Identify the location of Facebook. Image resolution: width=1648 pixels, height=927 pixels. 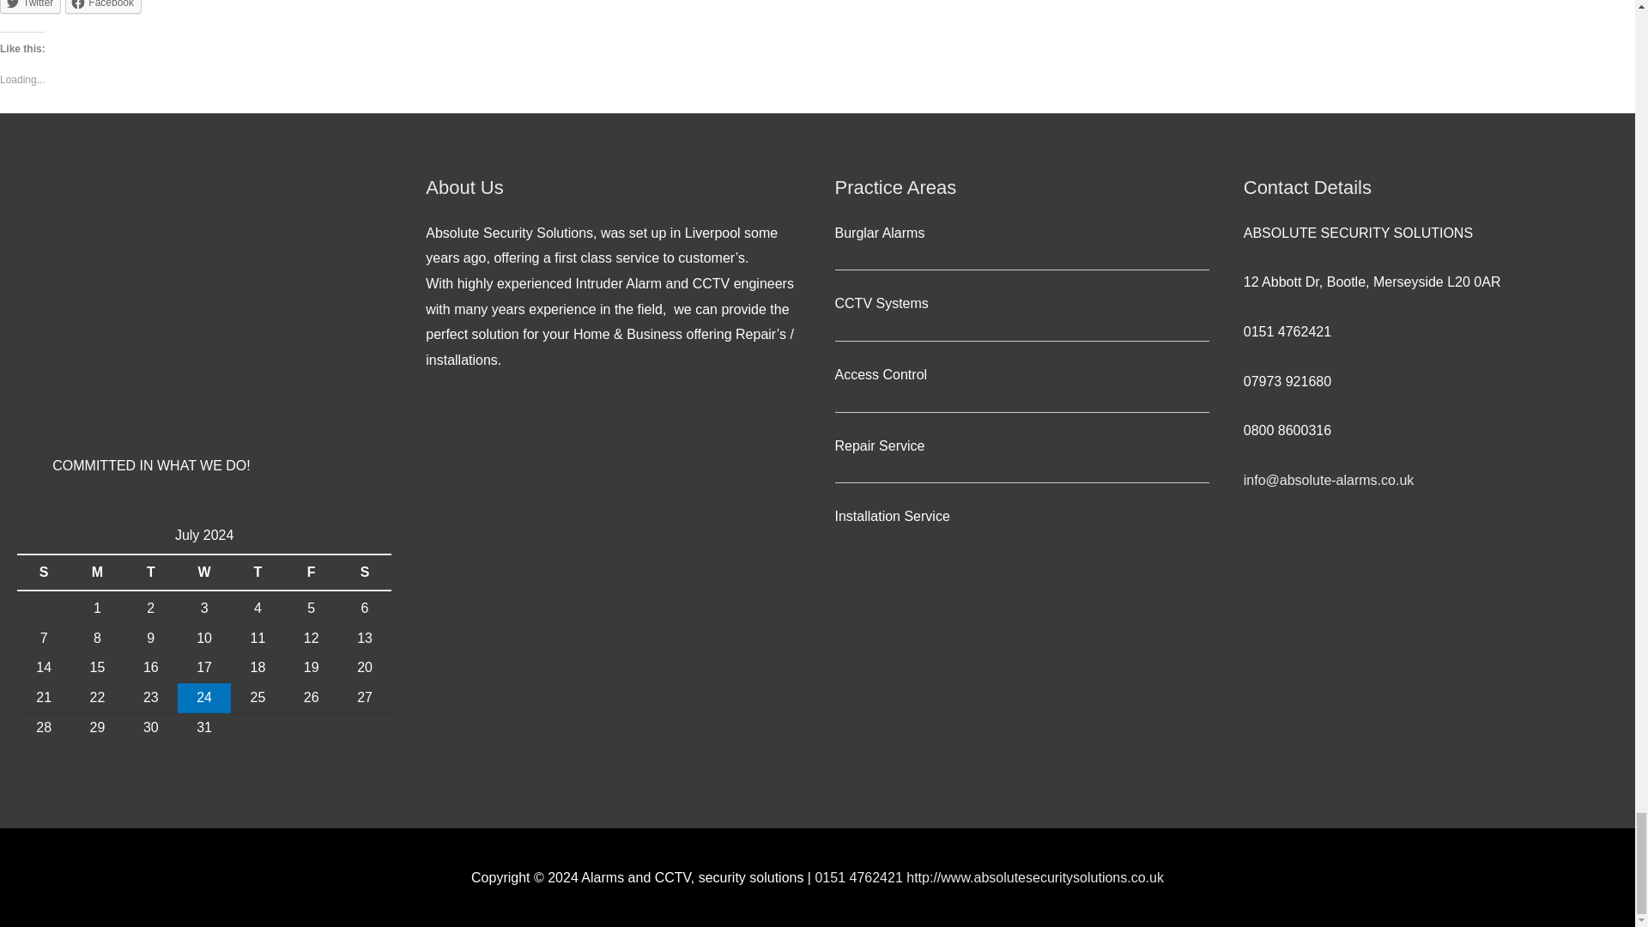
(103, 7).